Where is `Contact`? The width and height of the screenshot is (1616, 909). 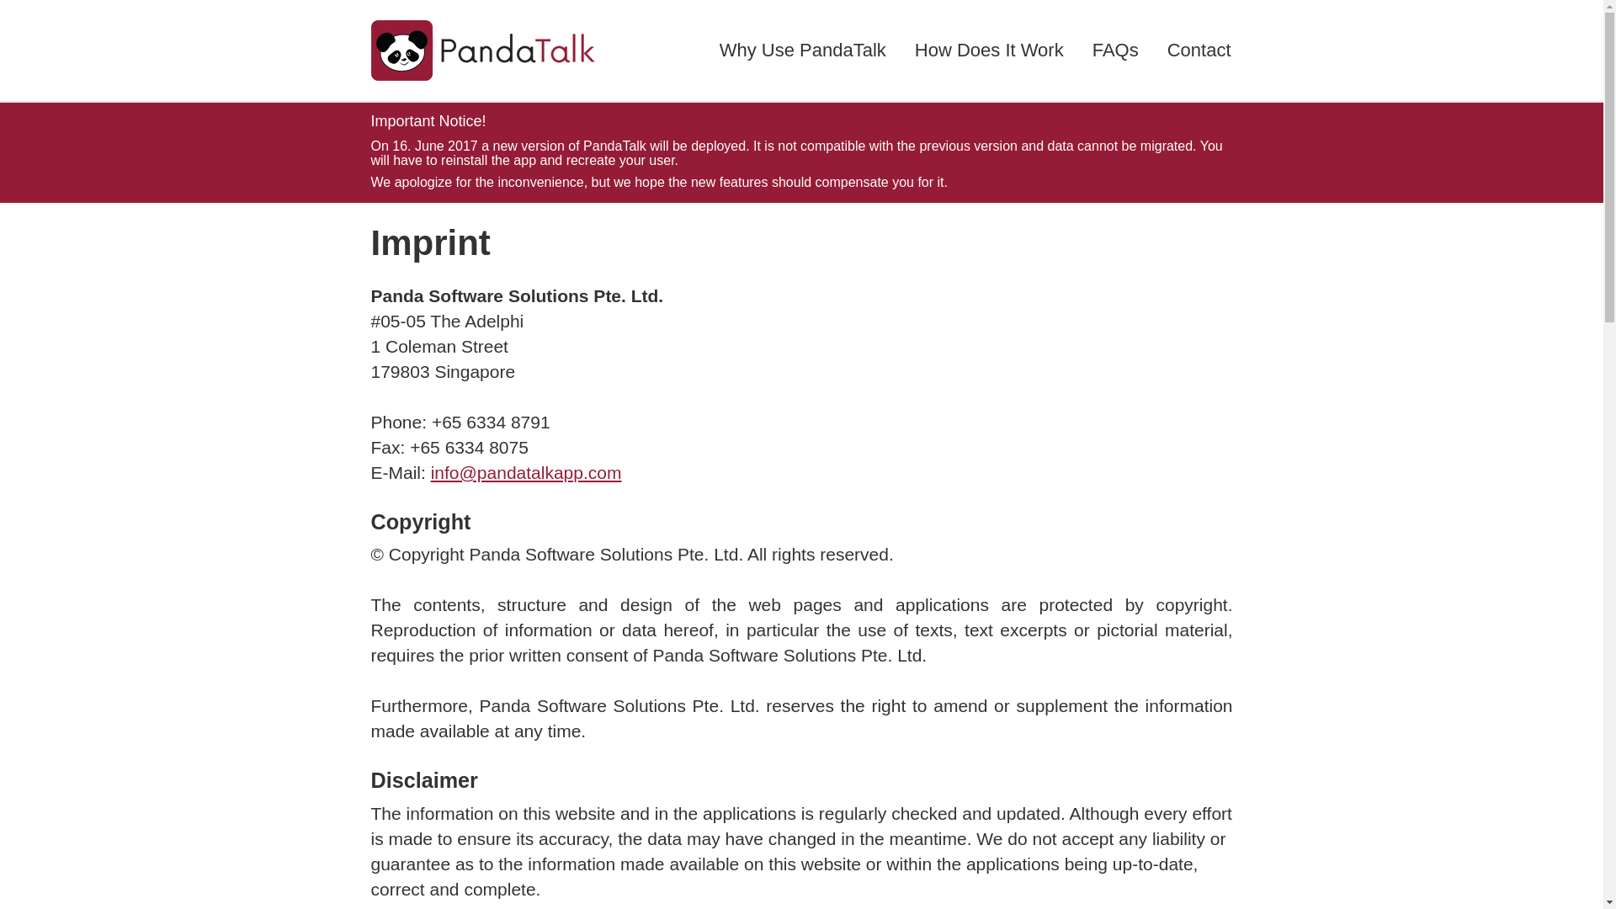 Contact is located at coordinates (1199, 50).